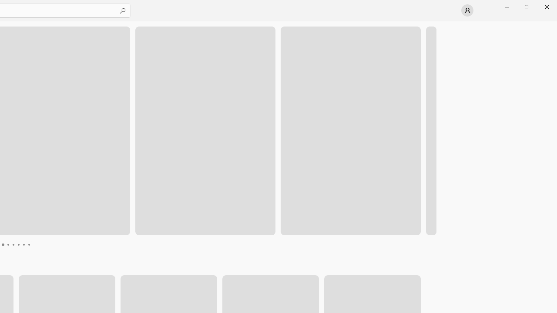  I want to click on AutomationID: RightScrollButton, so click(414, 293).